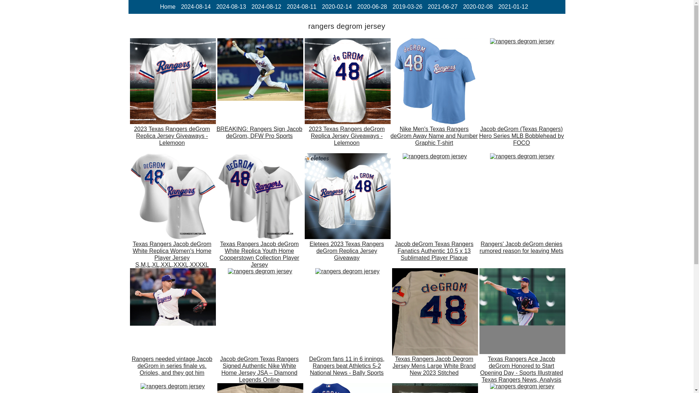  Describe the element at coordinates (259, 139) in the screenshot. I see `BREAKING: Rangers Sign Jacob deGrom, DFW Pro Sports` at that location.